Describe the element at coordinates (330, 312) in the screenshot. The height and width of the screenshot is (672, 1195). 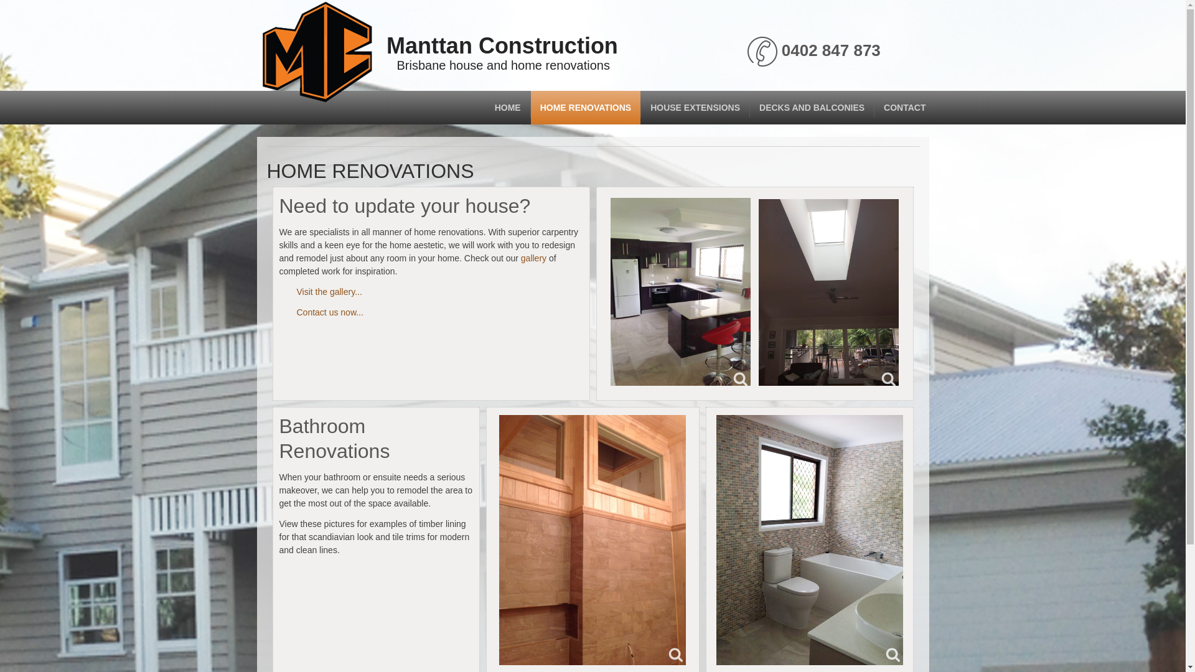
I see `Contact us now...` at that location.